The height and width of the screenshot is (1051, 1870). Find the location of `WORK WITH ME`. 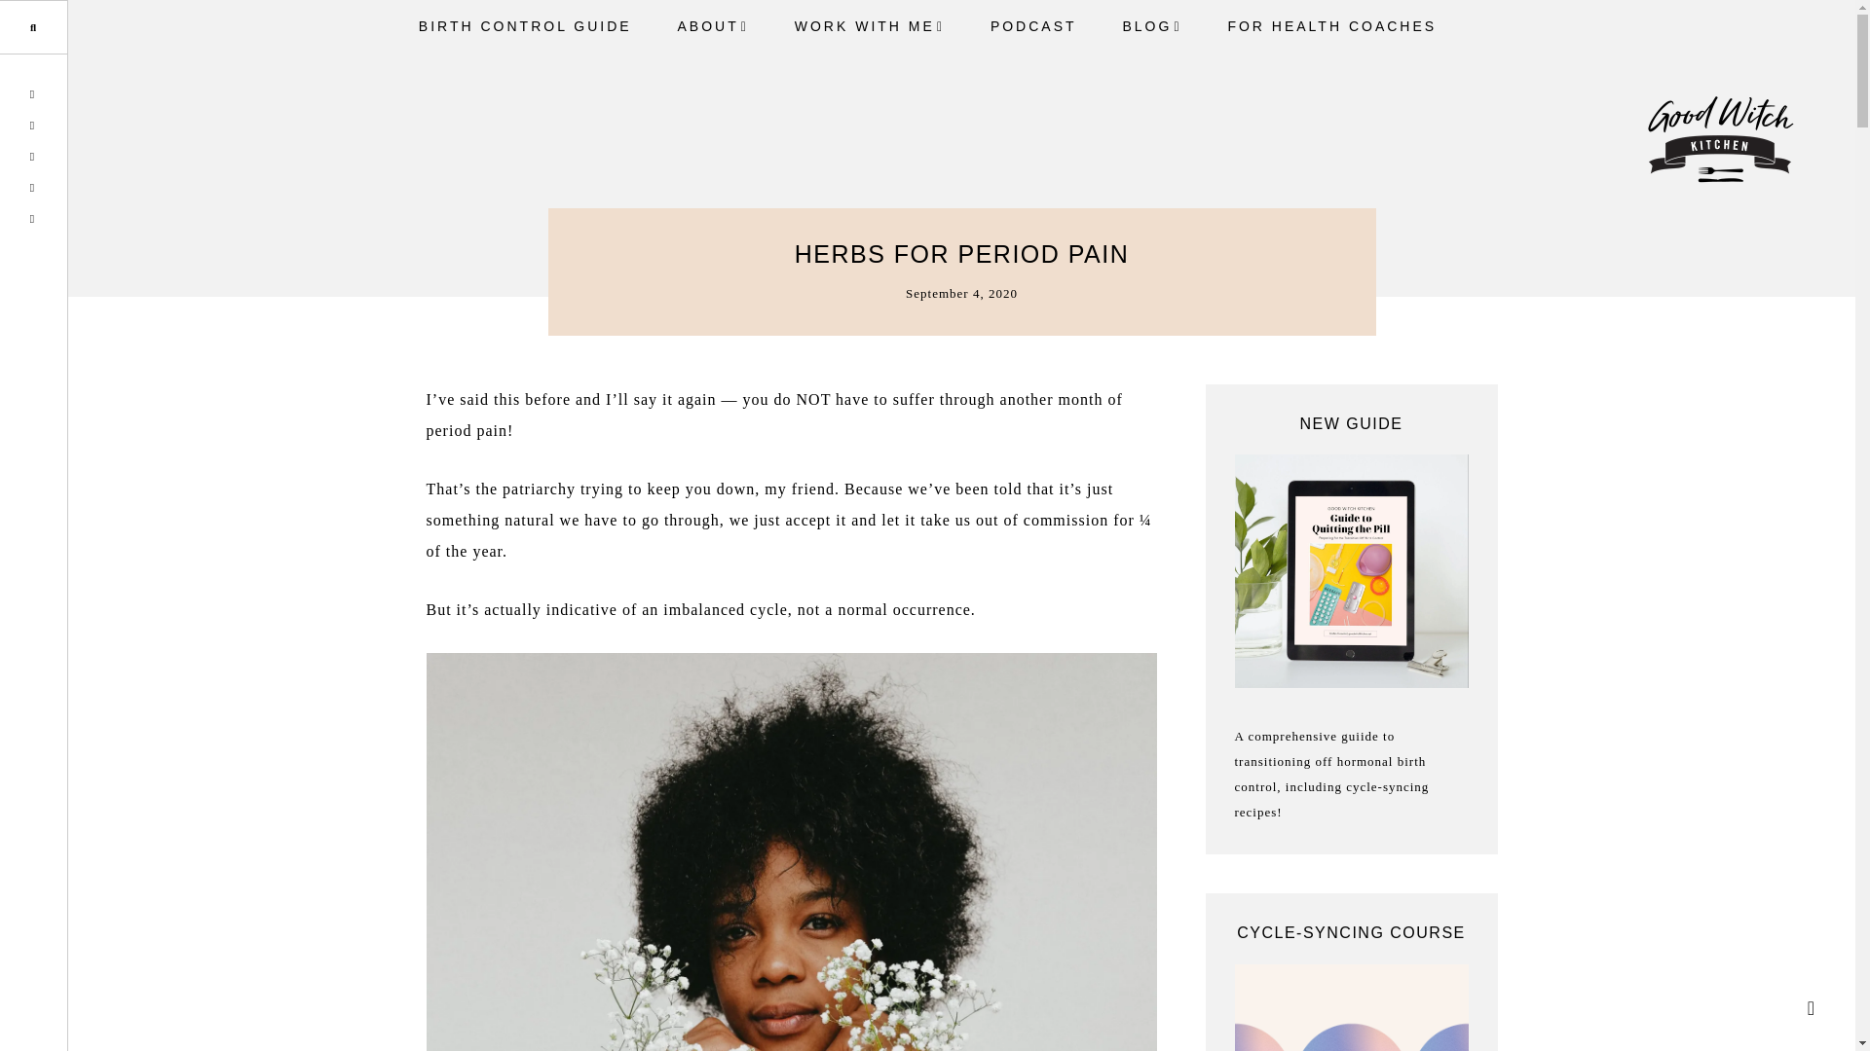

WORK WITH ME is located at coordinates (870, 27).